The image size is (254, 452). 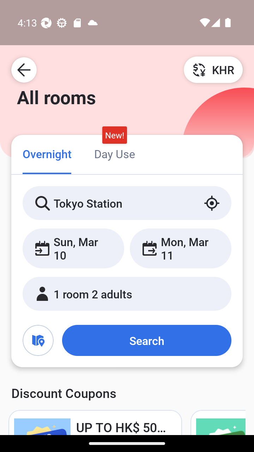 I want to click on New!, so click(x=114, y=135).